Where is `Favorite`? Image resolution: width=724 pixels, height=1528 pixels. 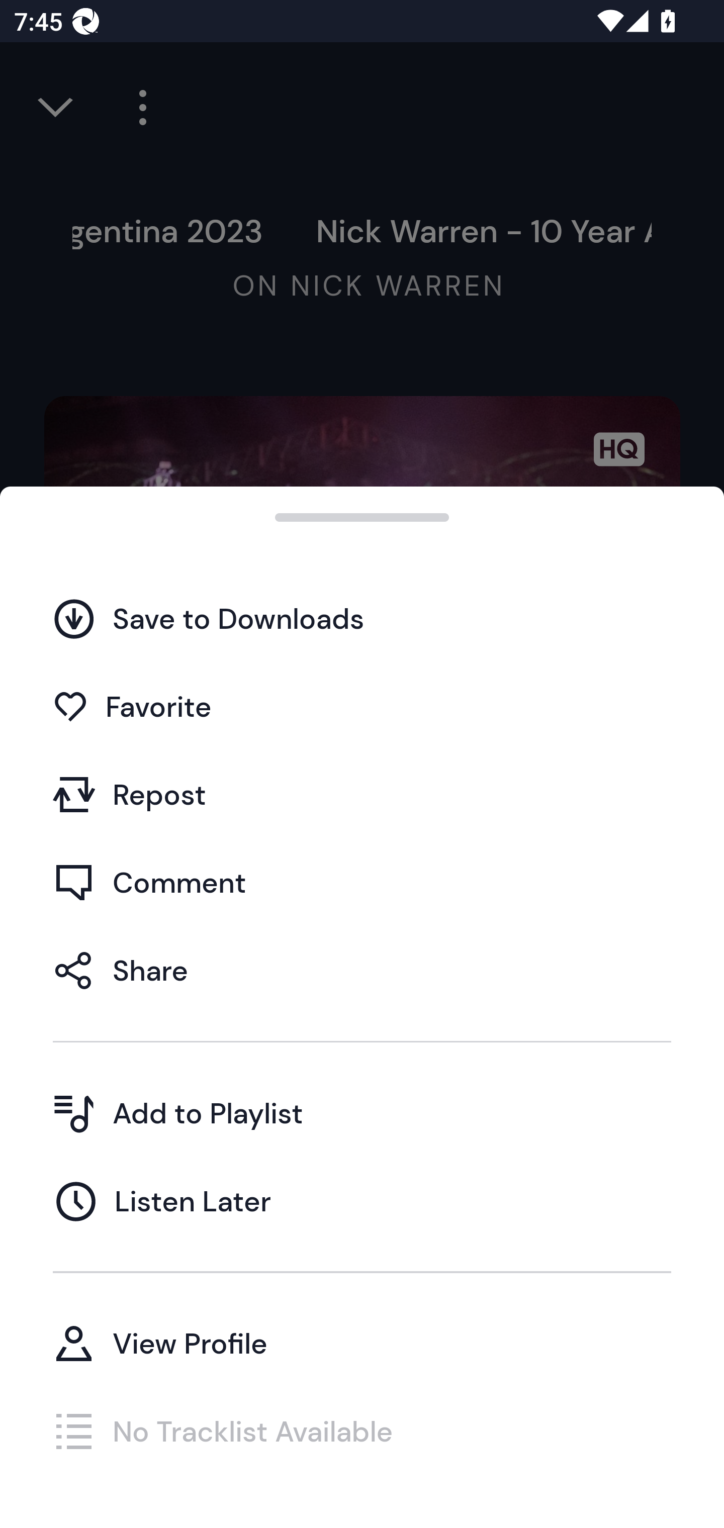
Favorite is located at coordinates (362, 707).